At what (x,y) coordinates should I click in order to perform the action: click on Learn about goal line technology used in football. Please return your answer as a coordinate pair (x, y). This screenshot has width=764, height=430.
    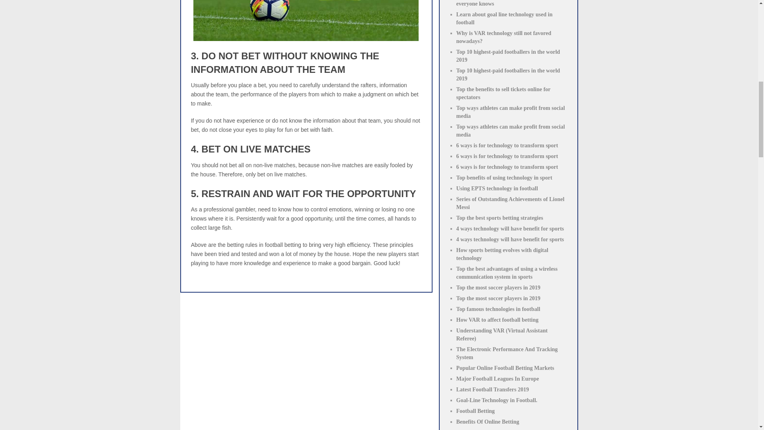
    Looking at the image, I should click on (504, 18).